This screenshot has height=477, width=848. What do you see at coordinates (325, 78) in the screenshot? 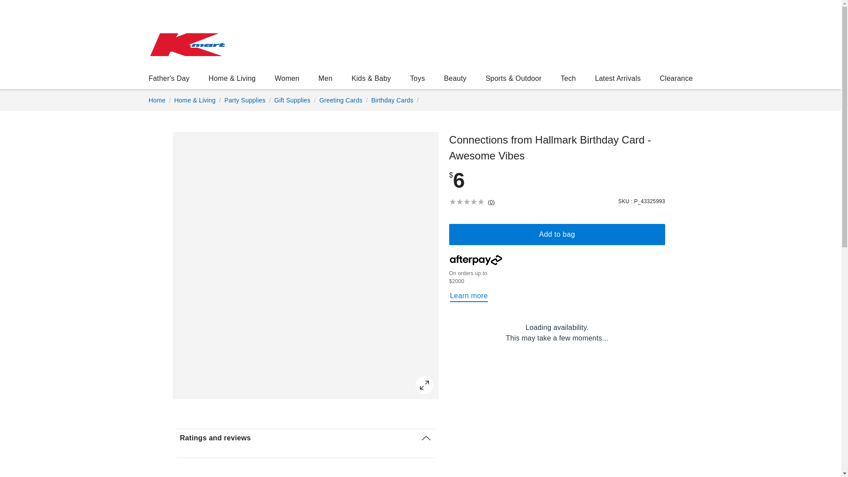
I see `Clearance` at bounding box center [325, 78].